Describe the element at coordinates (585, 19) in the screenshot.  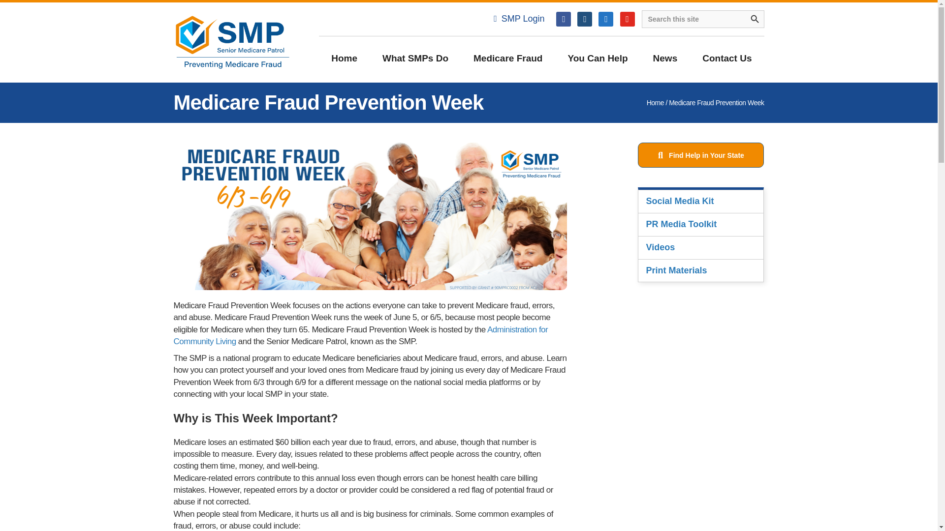
I see `instagram` at that location.